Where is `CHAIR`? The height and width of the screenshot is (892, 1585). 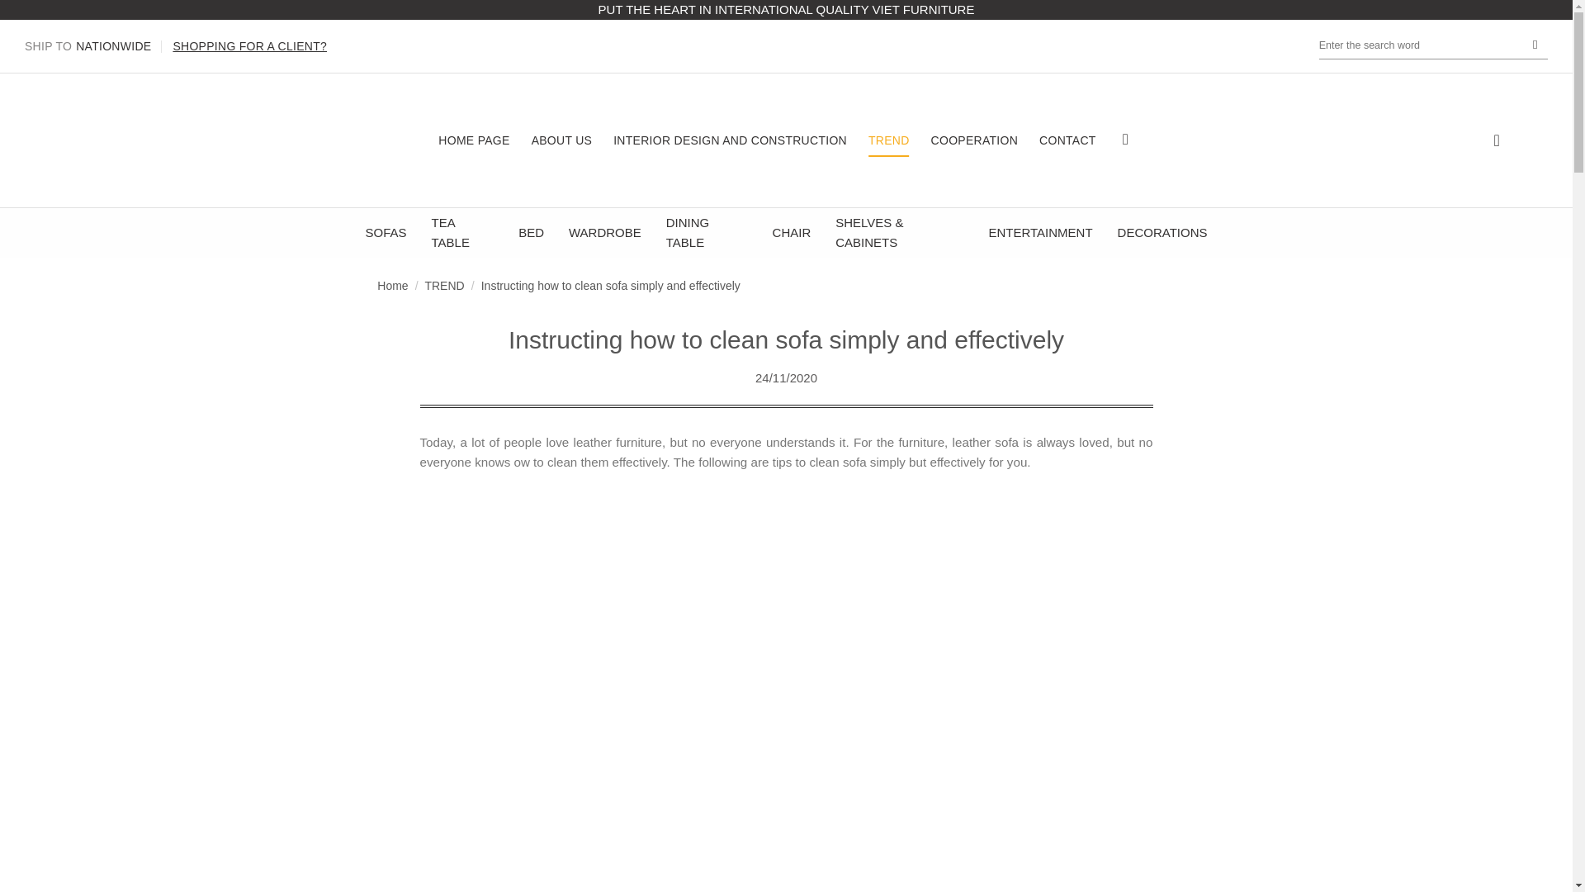 CHAIR is located at coordinates (88, 46).